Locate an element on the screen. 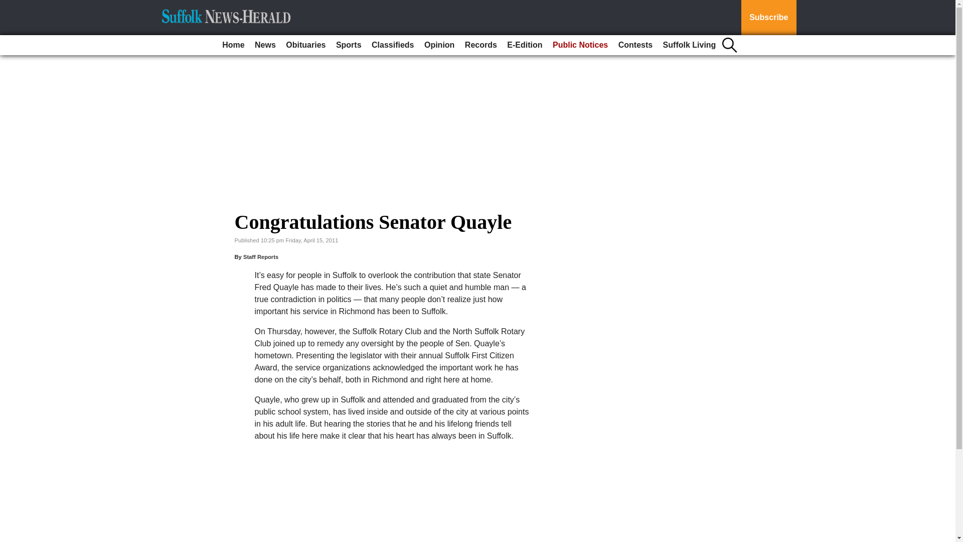  News is located at coordinates (265, 45).